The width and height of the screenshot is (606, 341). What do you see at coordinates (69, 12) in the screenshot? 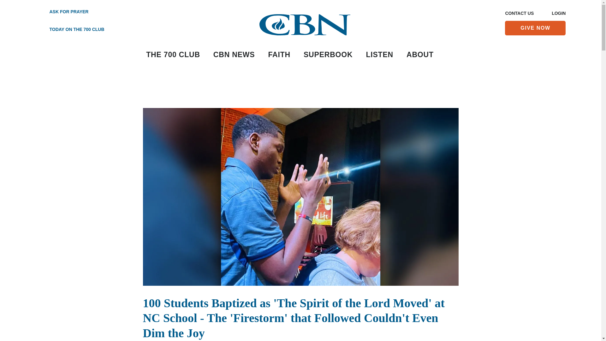
I see `ASK FOR PRAYER` at bounding box center [69, 12].